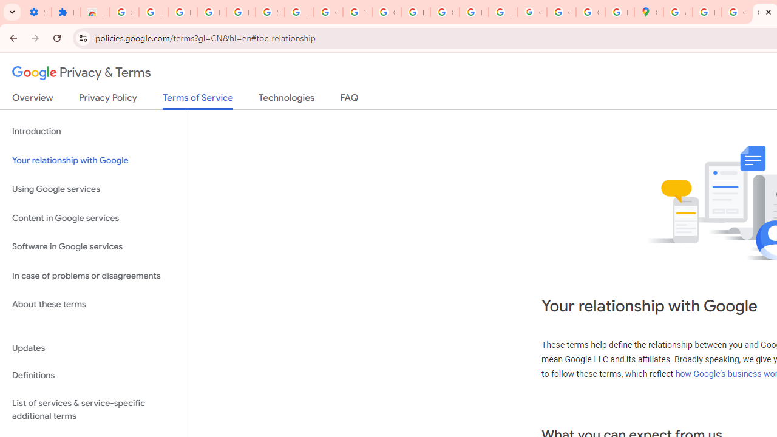  I want to click on Using Google services, so click(92, 189).